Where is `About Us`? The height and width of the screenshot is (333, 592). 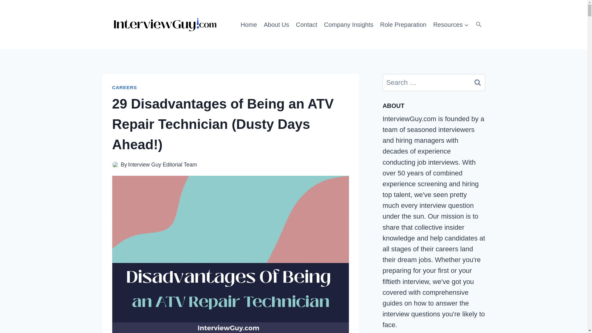
About Us is located at coordinates (276, 24).